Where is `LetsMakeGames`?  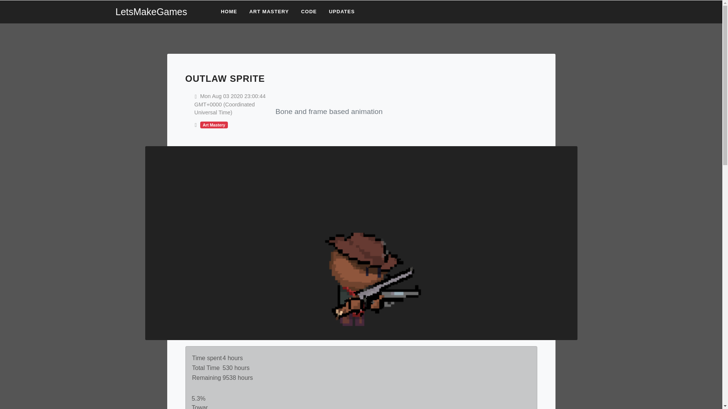
LetsMakeGames is located at coordinates (160, 12).